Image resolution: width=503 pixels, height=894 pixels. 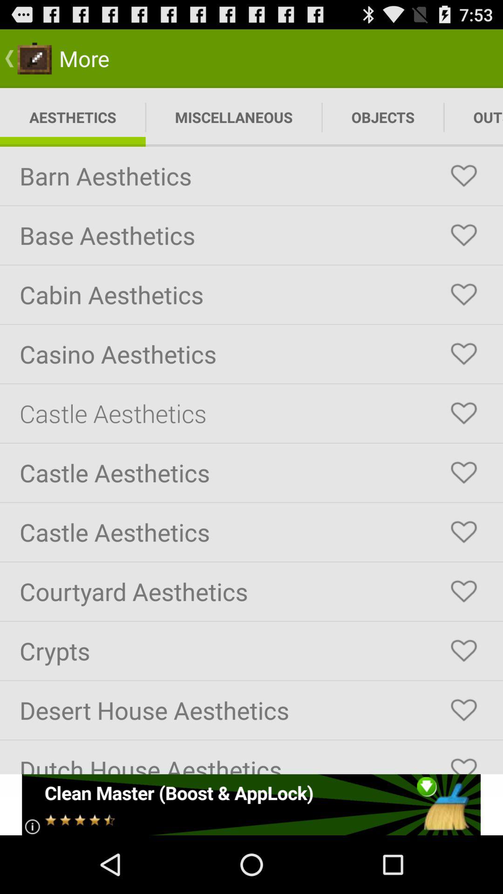 What do you see at coordinates (464, 235) in the screenshot?
I see `favorite the base aesthetic` at bounding box center [464, 235].